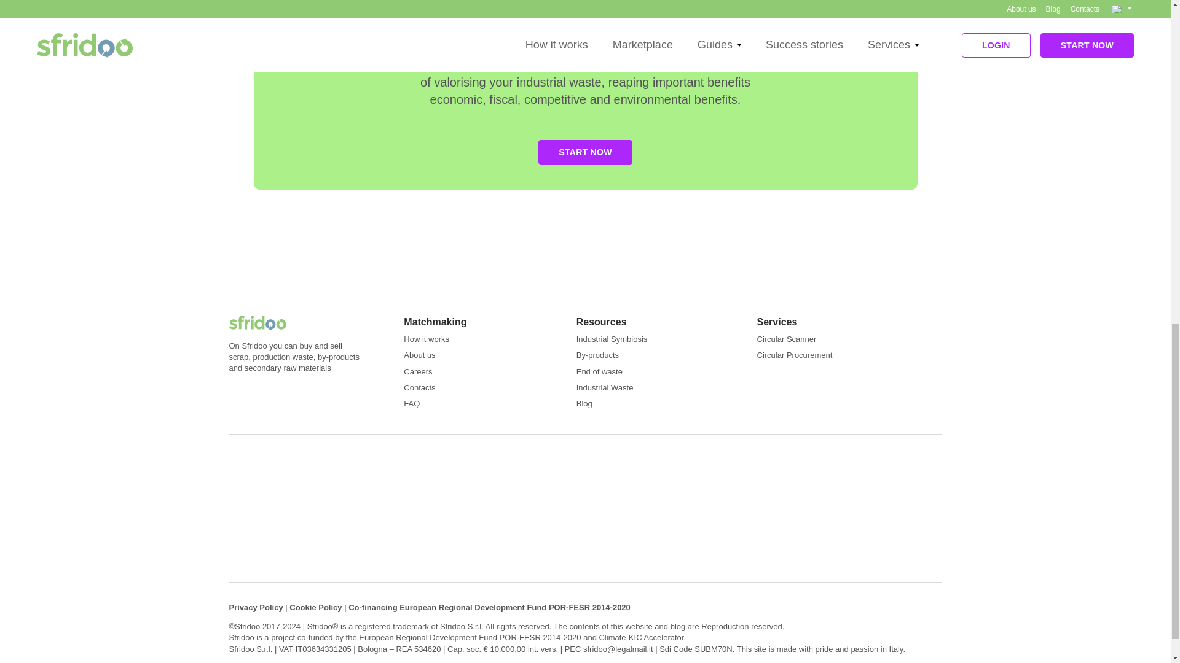 Image resolution: width=1180 pixels, height=663 pixels. Describe the element at coordinates (612, 339) in the screenshot. I see `Industrial Symbiosis` at that location.